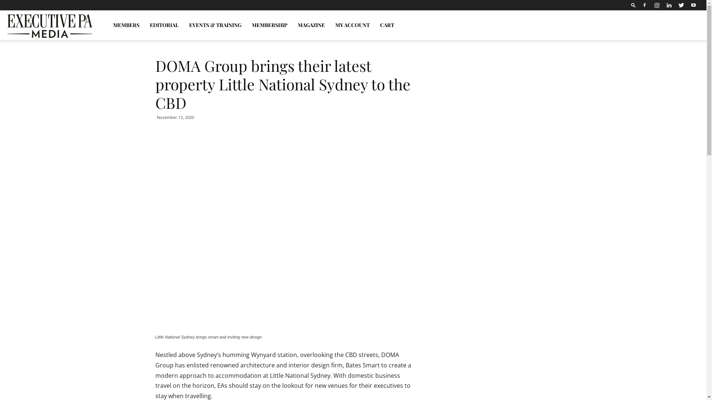 This screenshot has height=400, width=712. Describe the element at coordinates (657, 5) in the screenshot. I see `Instagram` at that location.